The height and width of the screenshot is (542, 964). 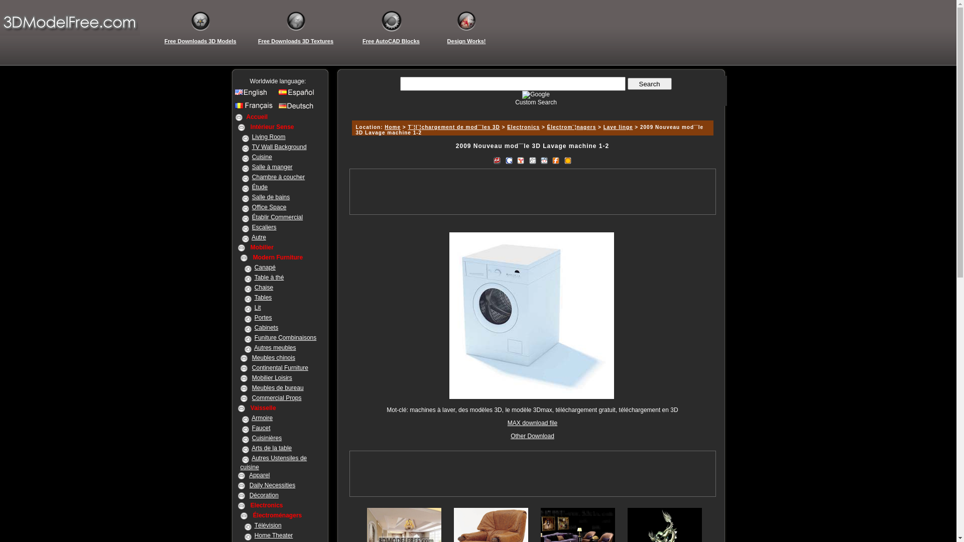 I want to click on Portes, so click(x=263, y=318).